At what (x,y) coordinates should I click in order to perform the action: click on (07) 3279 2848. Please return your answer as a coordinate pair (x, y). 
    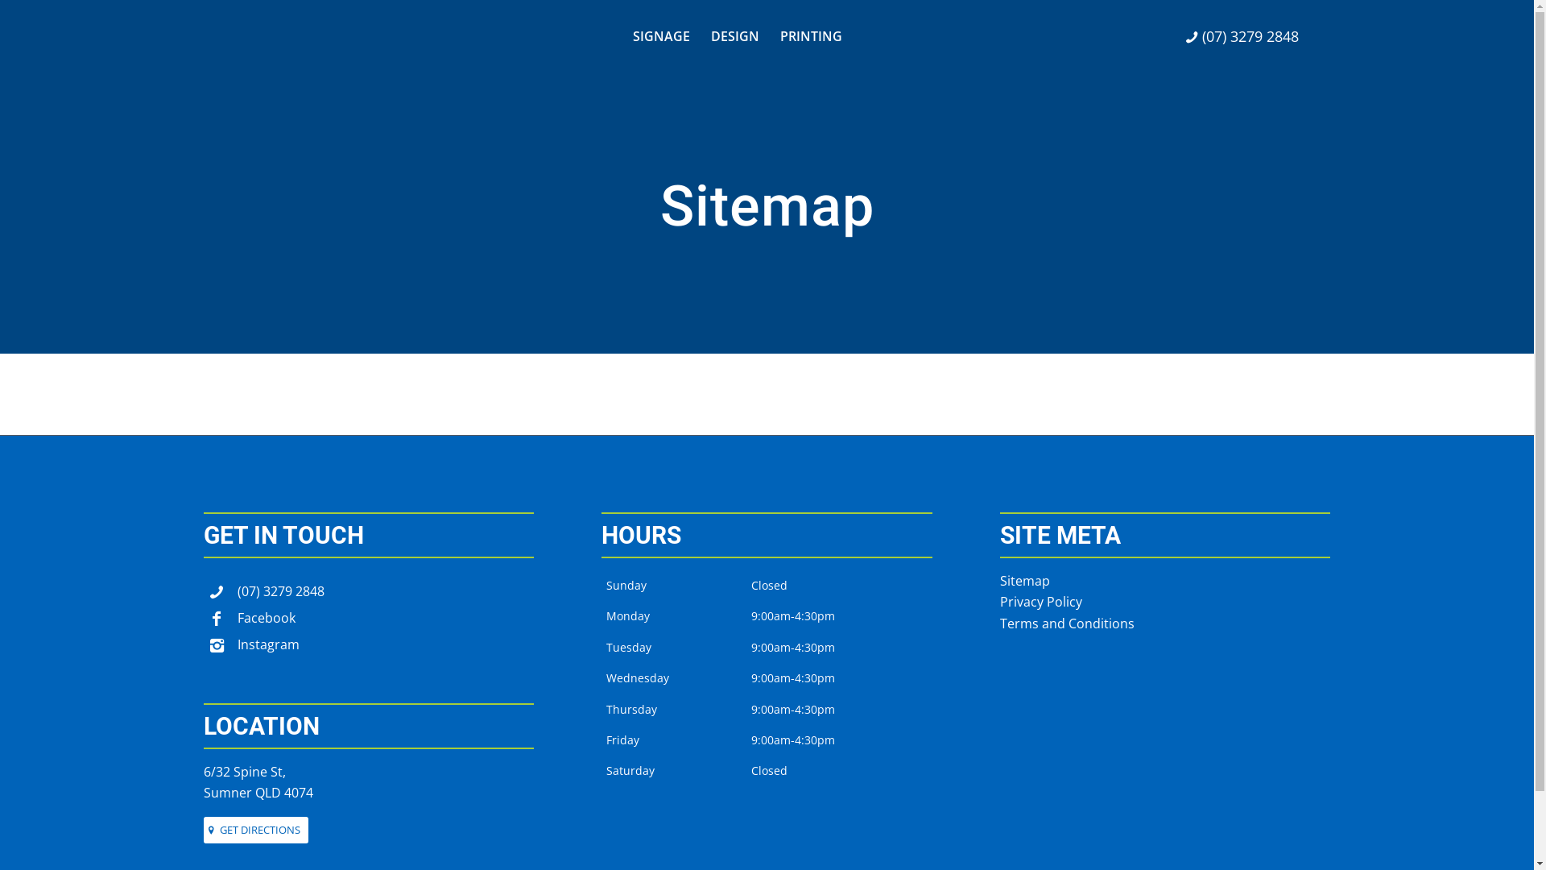
    Looking at the image, I should click on (280, 591).